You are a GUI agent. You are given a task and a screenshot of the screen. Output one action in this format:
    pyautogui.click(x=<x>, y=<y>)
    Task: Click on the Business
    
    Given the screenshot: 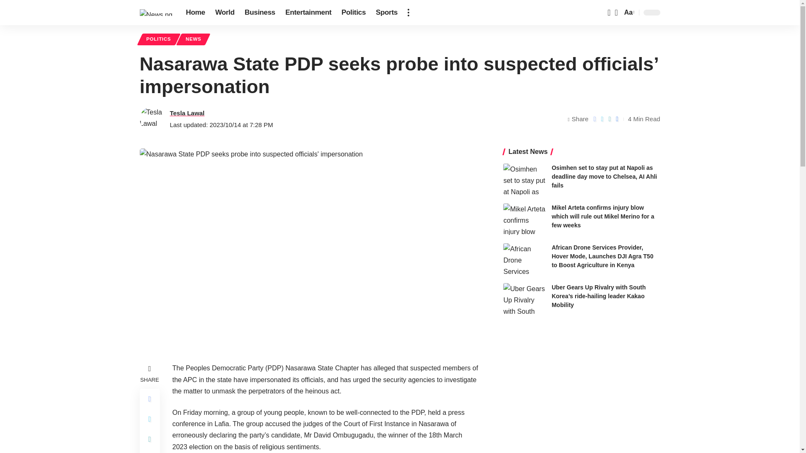 What is the action you would take?
    pyautogui.click(x=260, y=13)
    